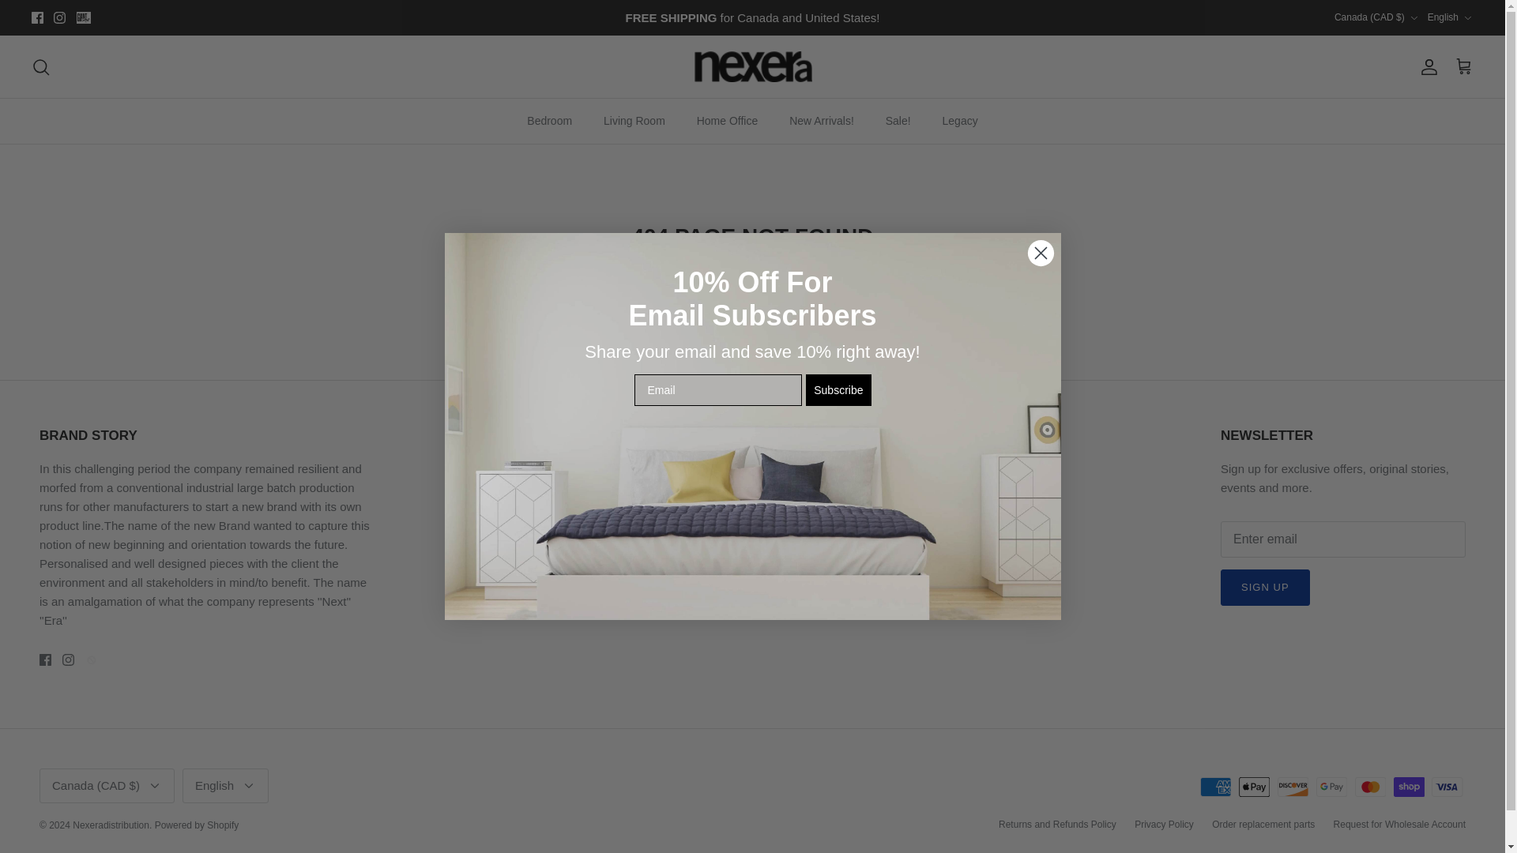 The height and width of the screenshot is (853, 1517). Describe the element at coordinates (1463, 67) in the screenshot. I see `Cart` at that location.